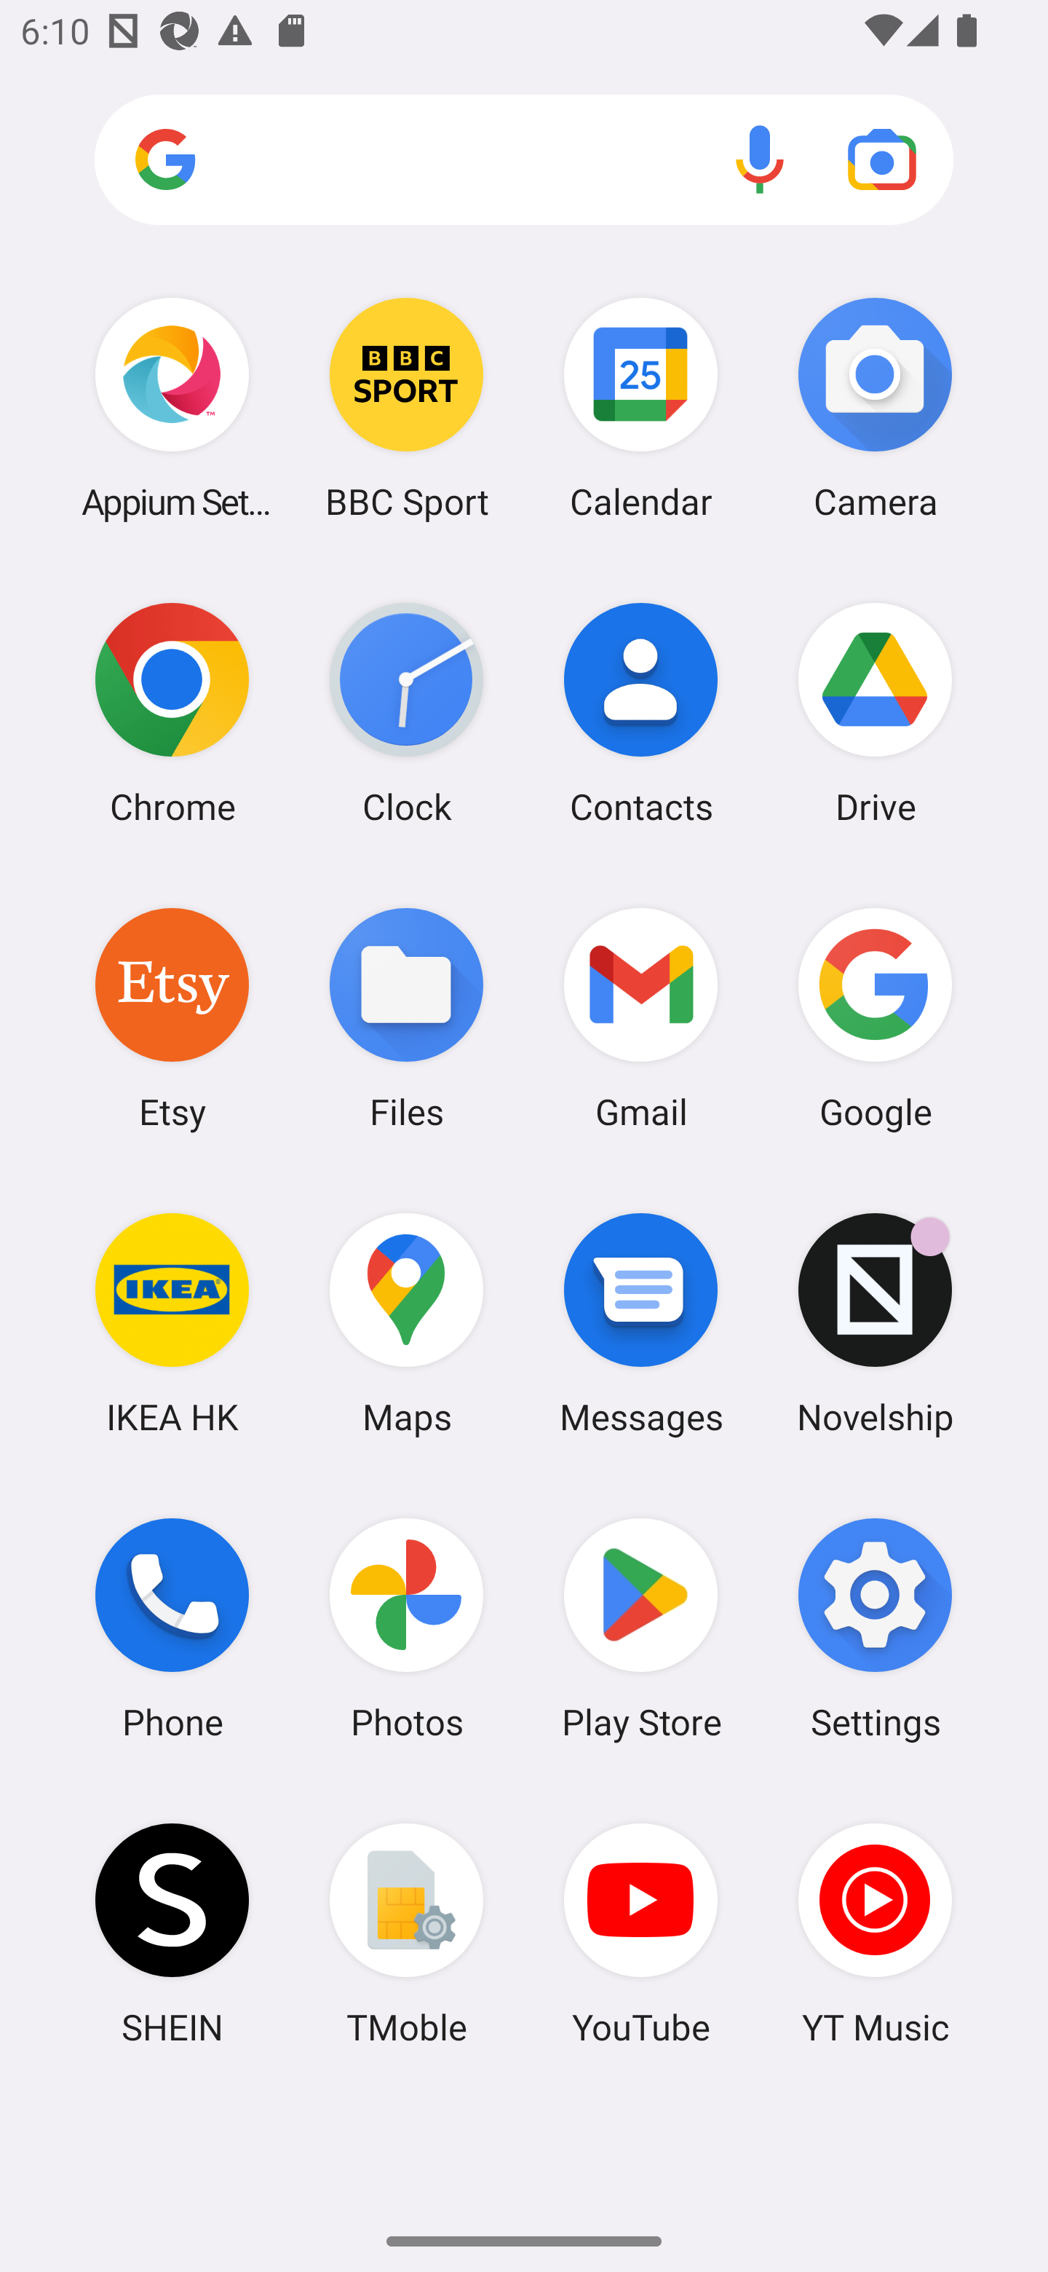  I want to click on Calendar, so click(641, 408).